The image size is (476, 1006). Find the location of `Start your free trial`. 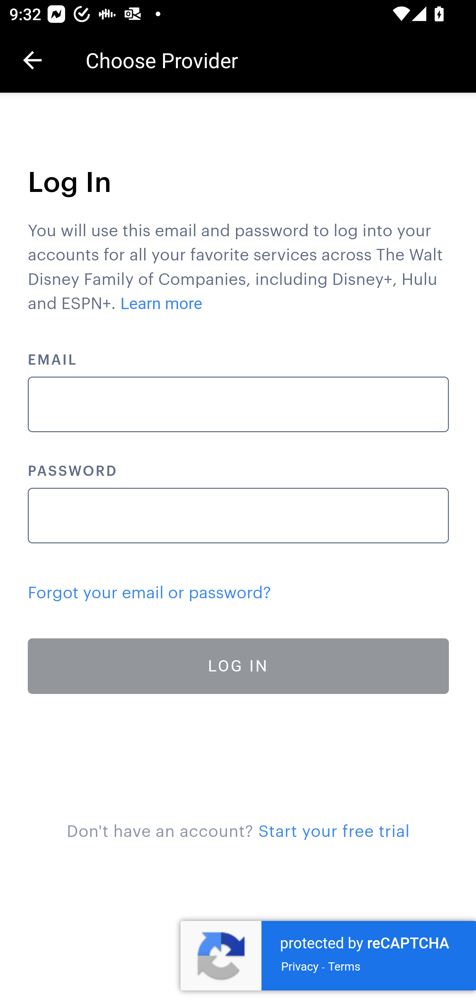

Start your free trial is located at coordinates (334, 831).